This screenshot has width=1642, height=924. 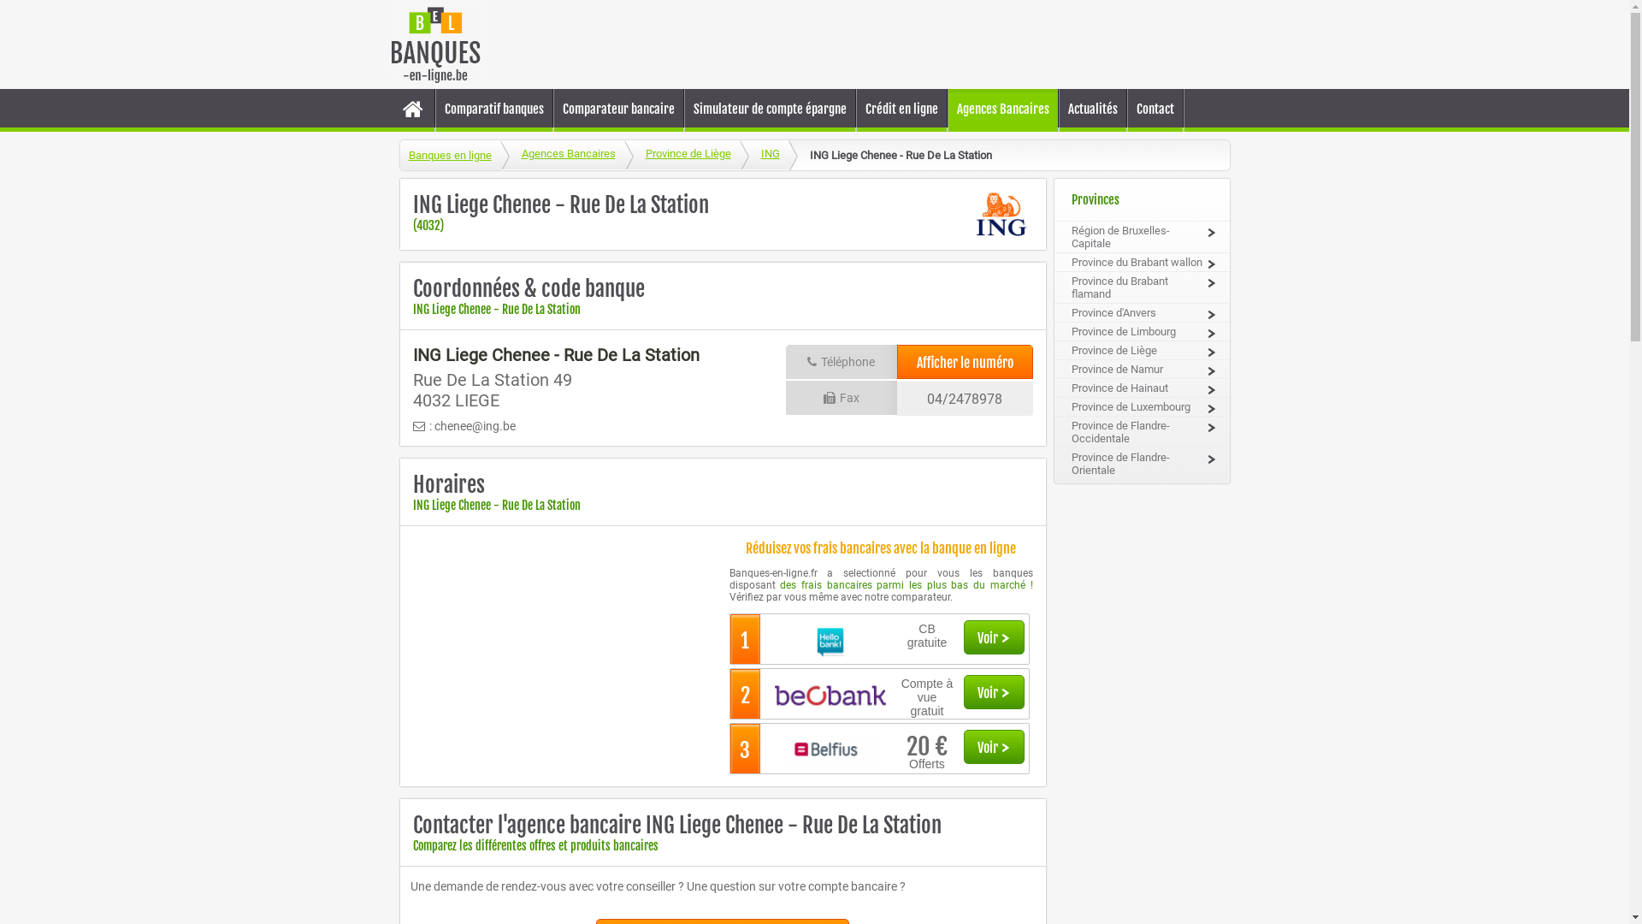 I want to click on Voir, so click(x=994, y=637).